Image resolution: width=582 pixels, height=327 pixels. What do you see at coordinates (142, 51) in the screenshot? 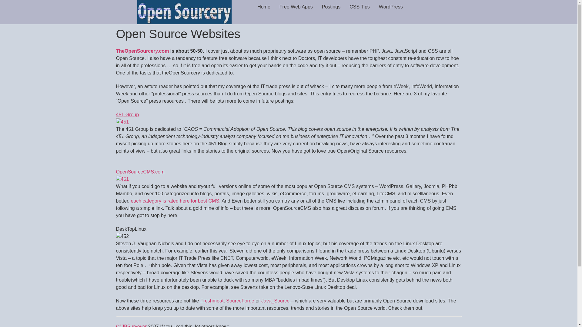
I see `TheOpenSourcery.com` at bounding box center [142, 51].